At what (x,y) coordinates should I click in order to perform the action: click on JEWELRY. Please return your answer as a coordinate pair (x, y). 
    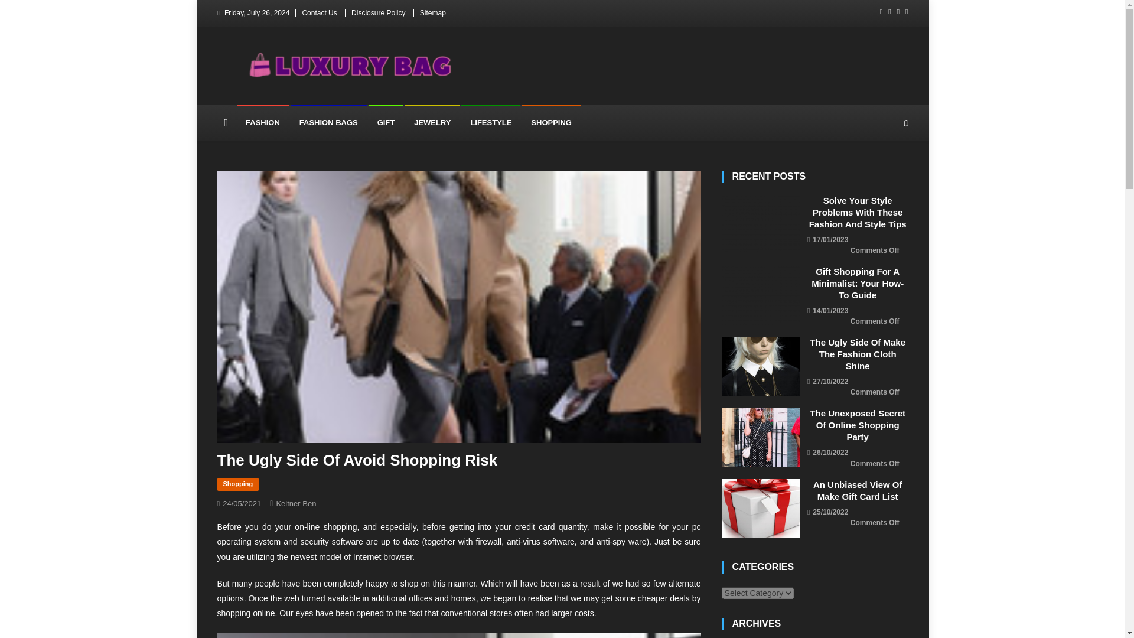
    Looking at the image, I should click on (432, 123).